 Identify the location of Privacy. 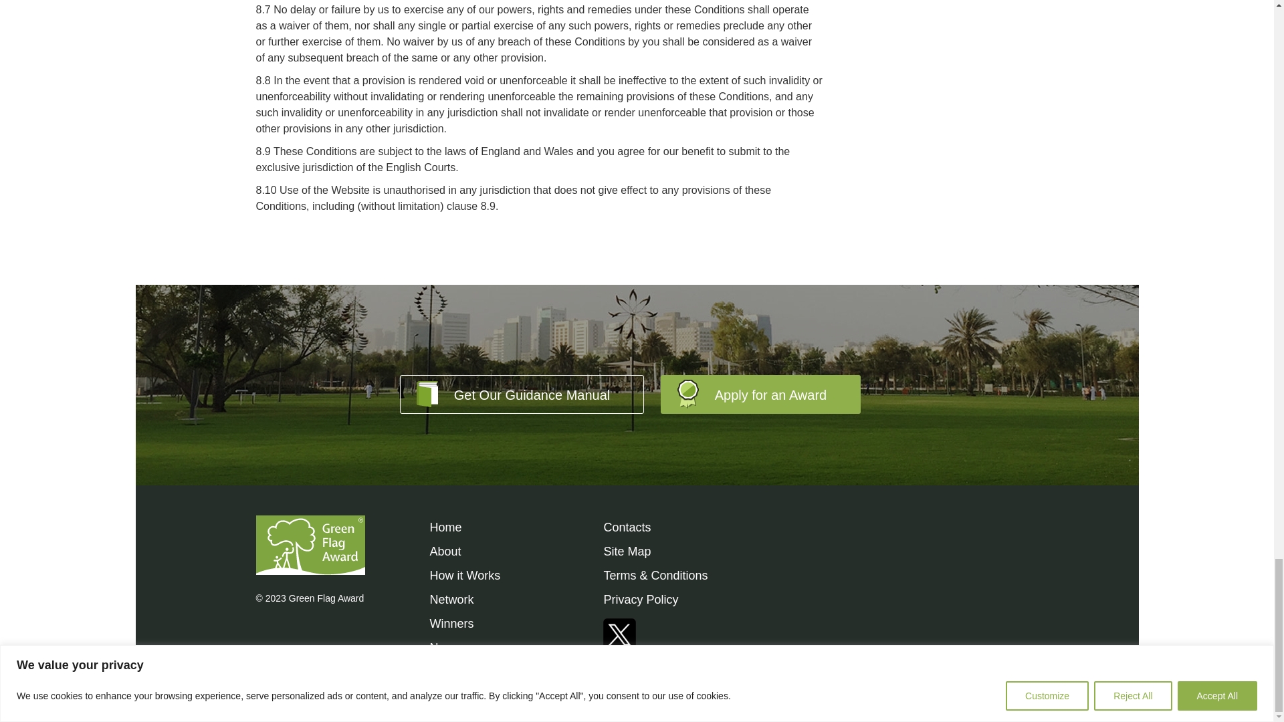
(641, 599).